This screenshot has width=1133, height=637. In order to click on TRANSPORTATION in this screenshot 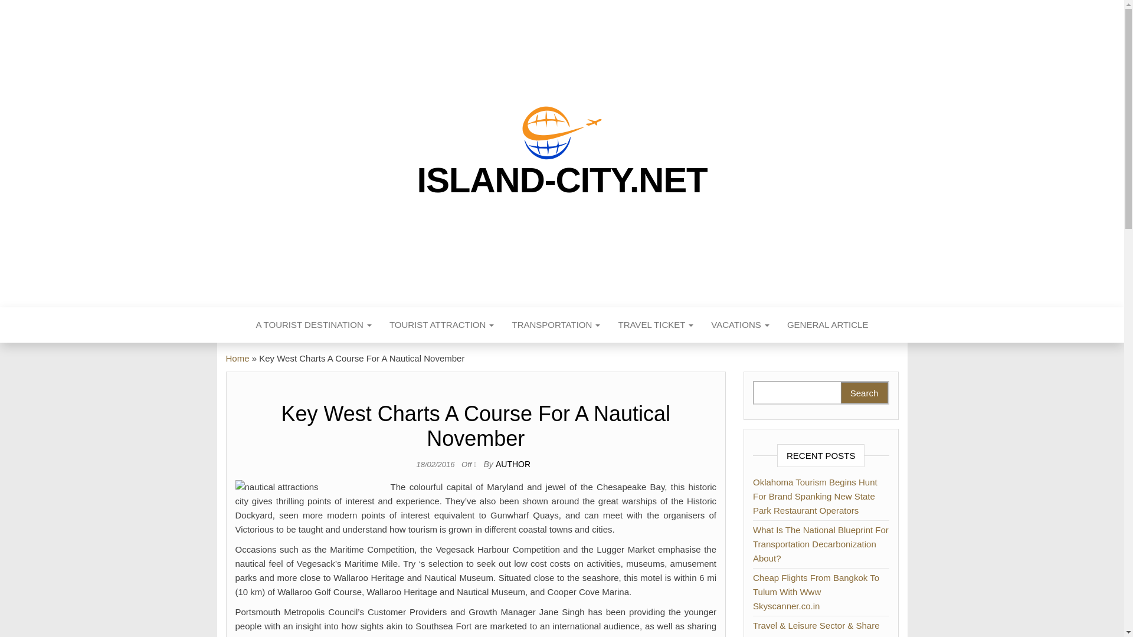, I will do `click(556, 324)`.